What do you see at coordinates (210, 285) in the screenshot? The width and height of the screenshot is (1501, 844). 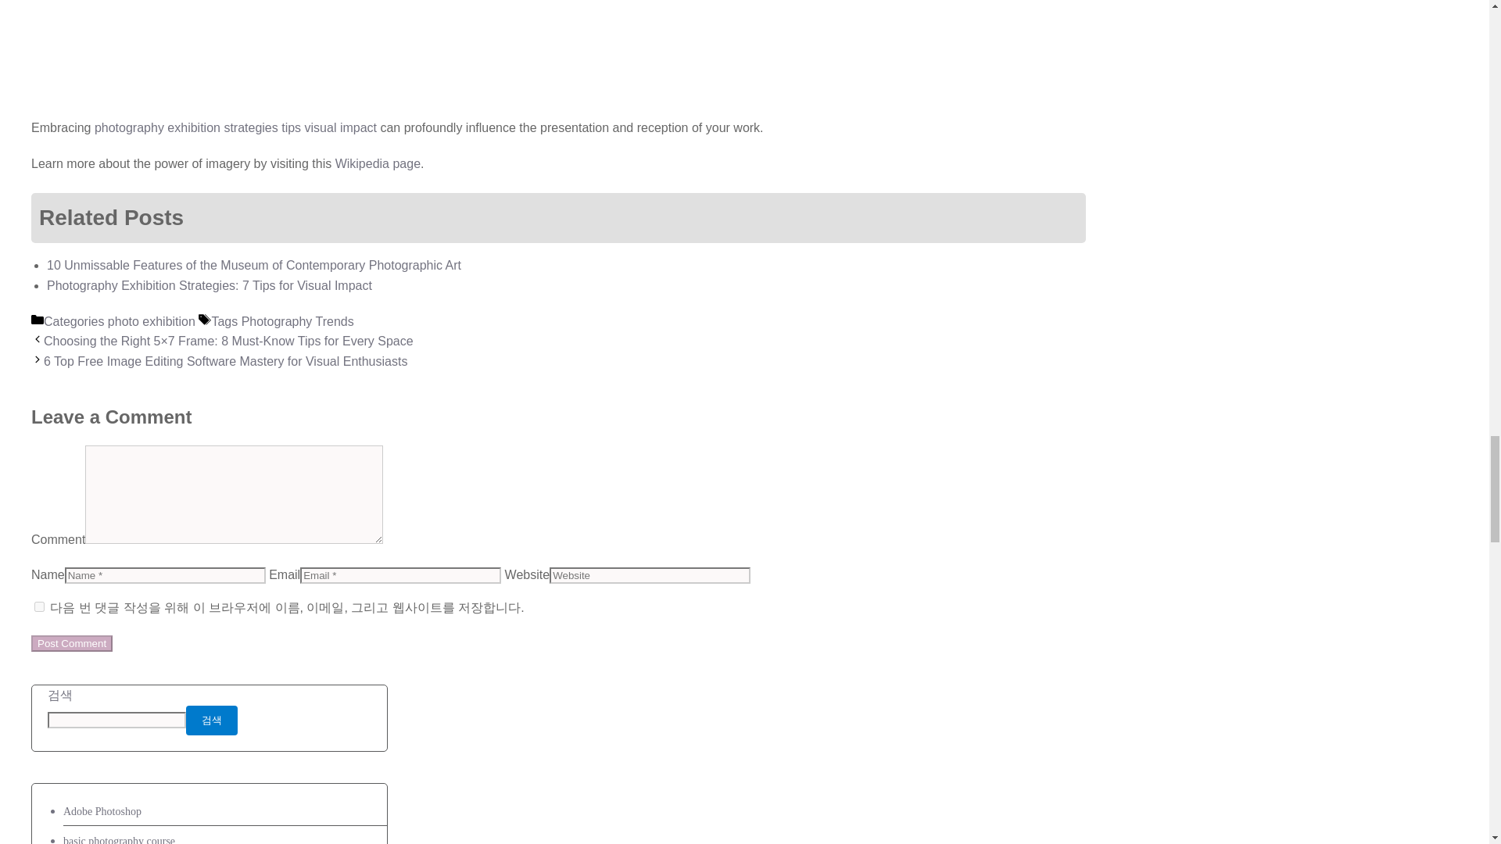 I see `Photography Exhibition Strategies: 7 Tips for Visual Impact` at bounding box center [210, 285].